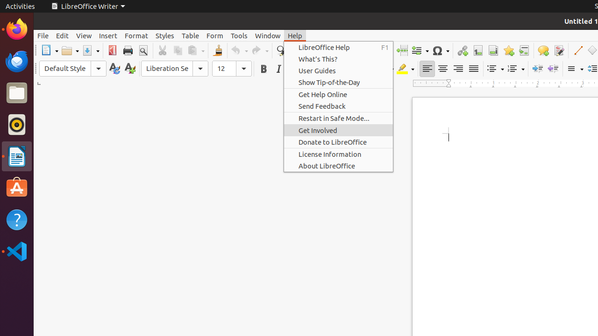 This screenshot has width=598, height=336. I want to click on Restart in Safe Mode..., so click(338, 118).